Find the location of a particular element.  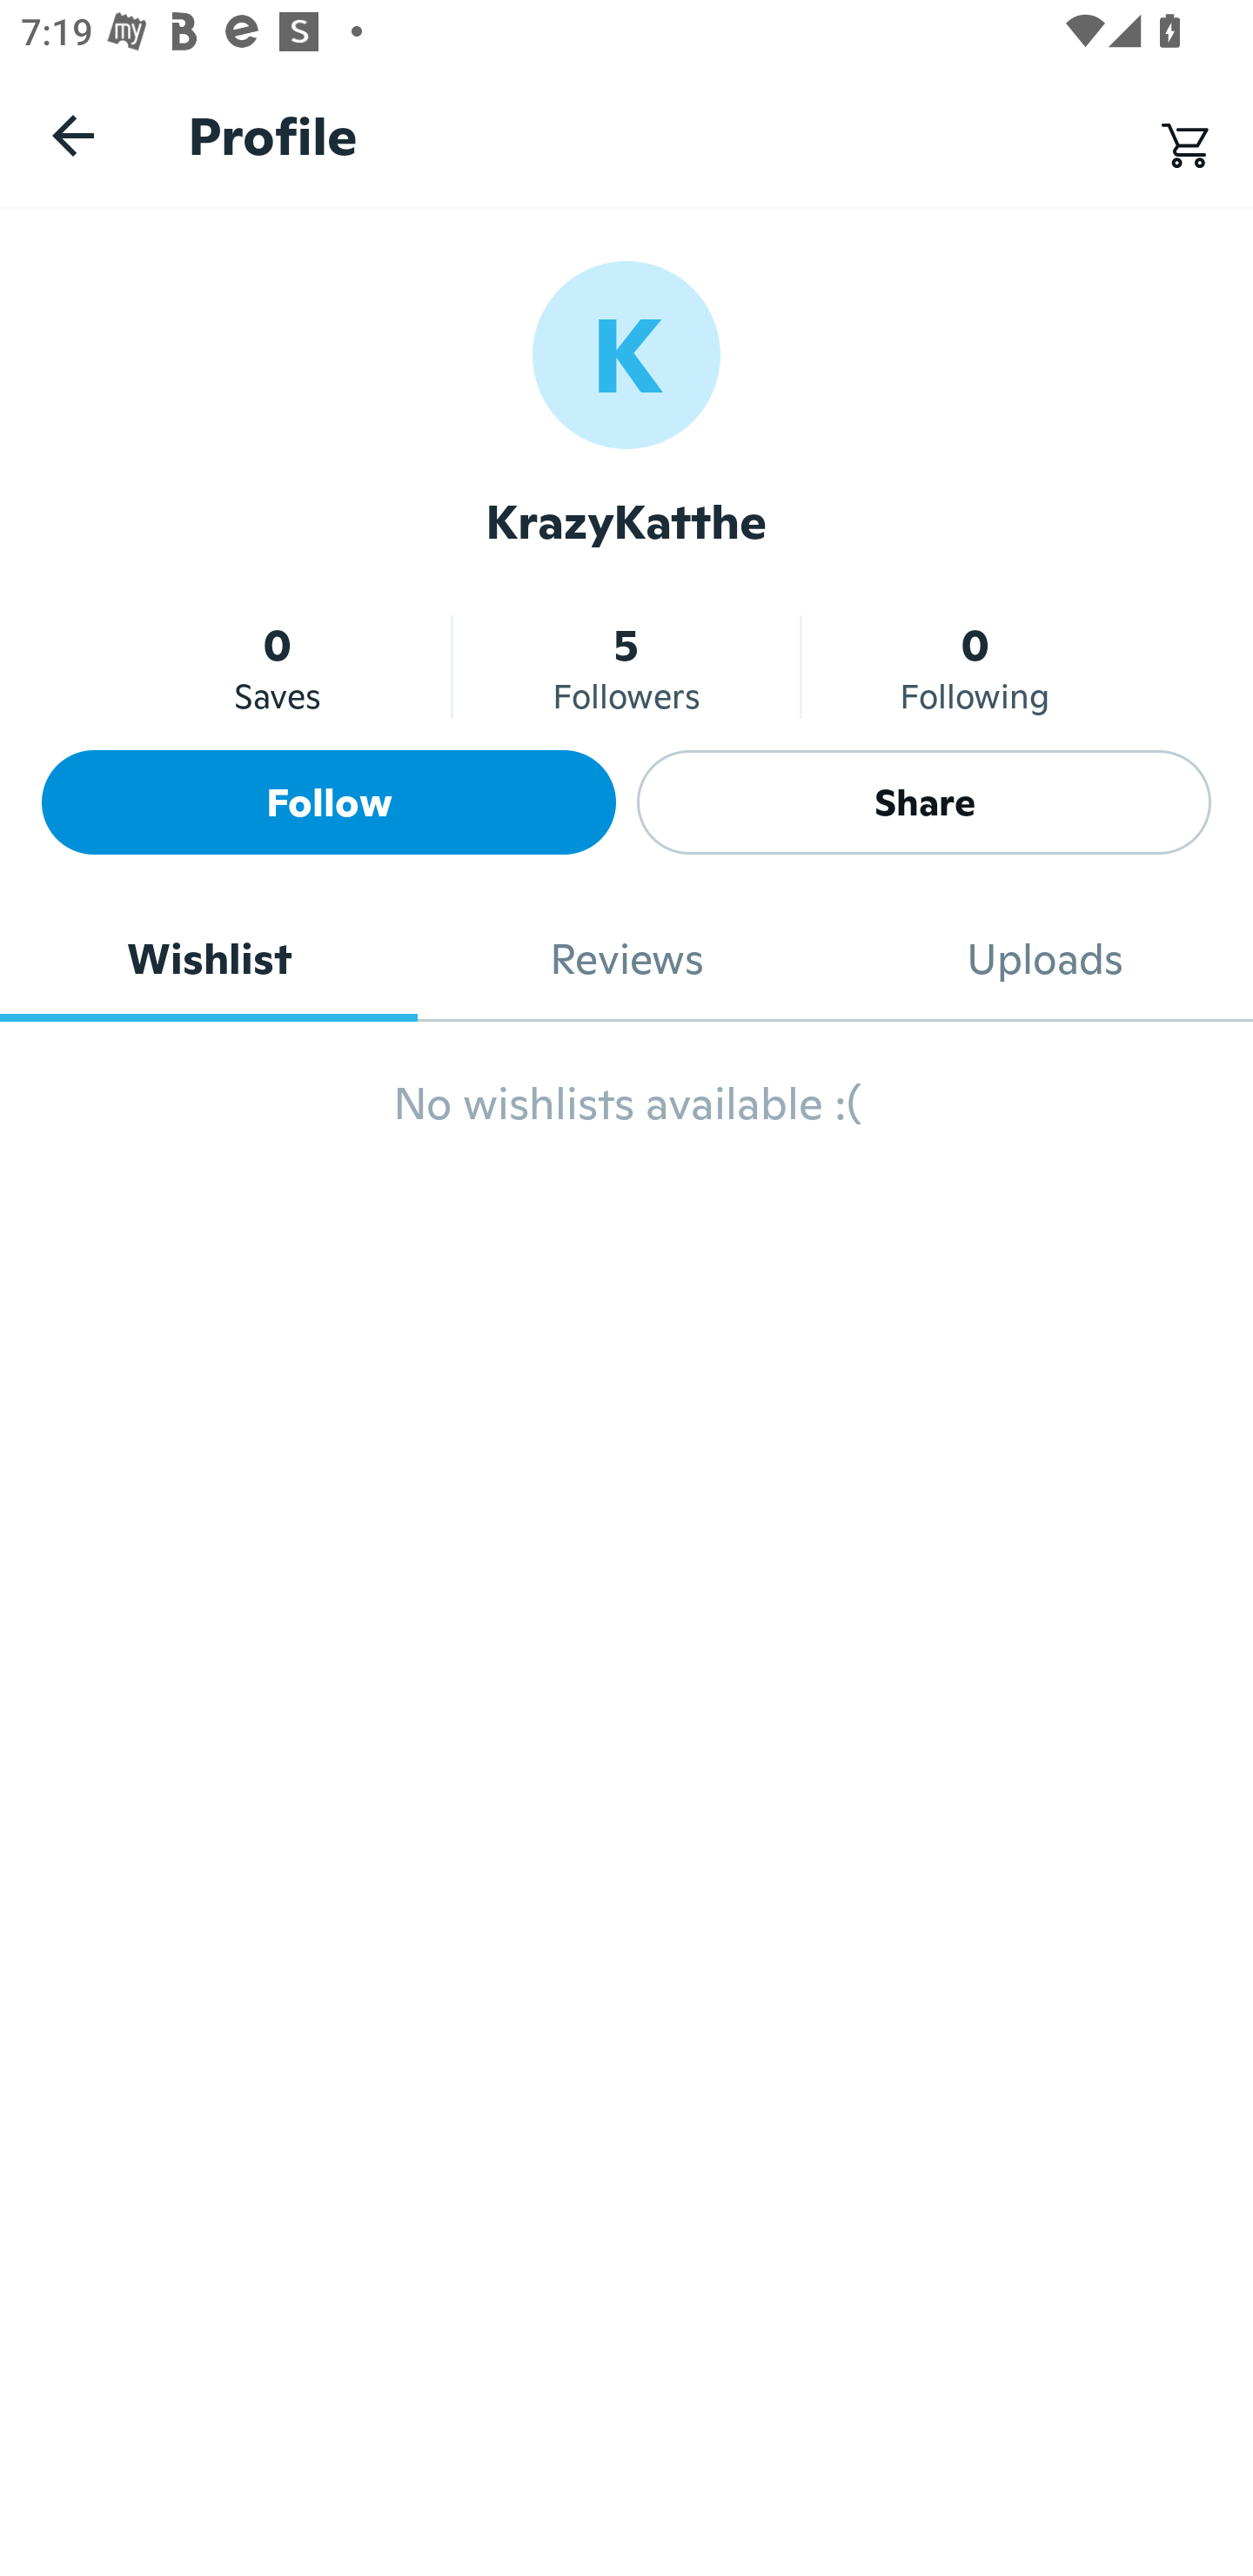

5 Followers is located at coordinates (626, 667).